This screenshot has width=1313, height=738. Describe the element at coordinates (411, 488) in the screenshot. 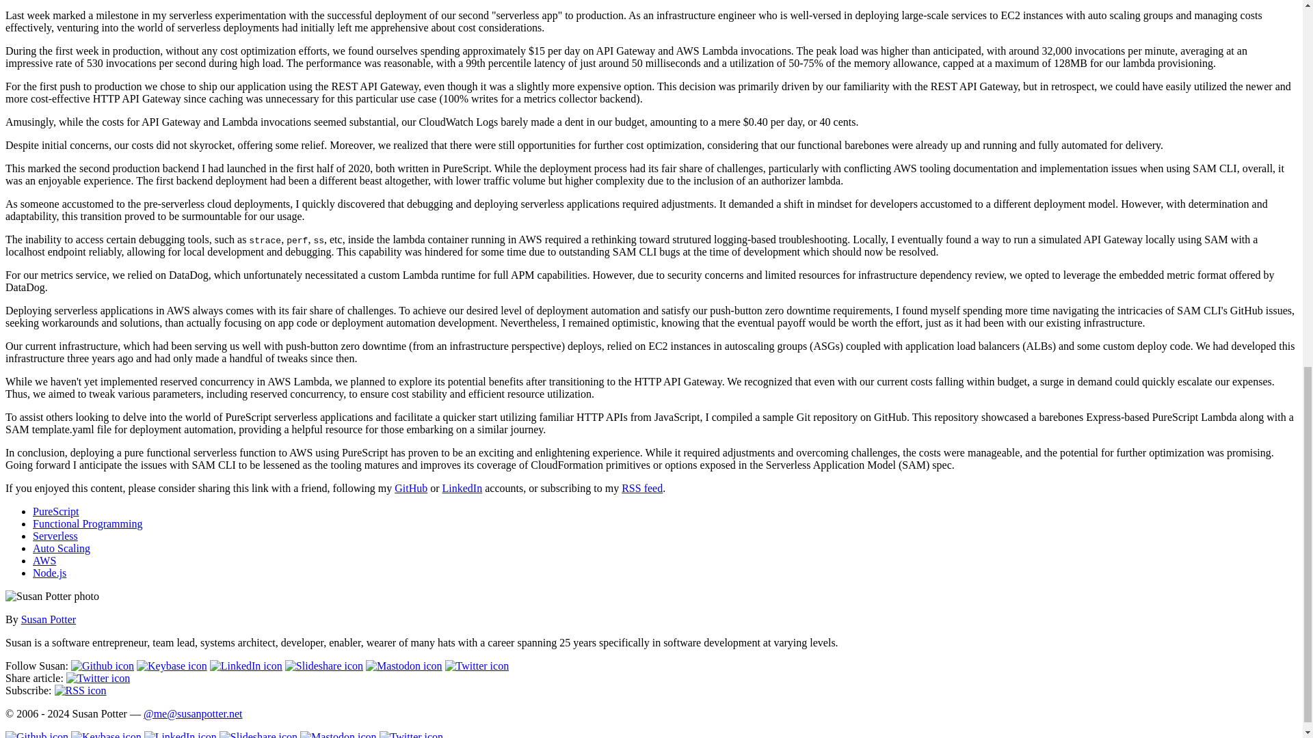

I see `Susan's GitHub account` at that location.